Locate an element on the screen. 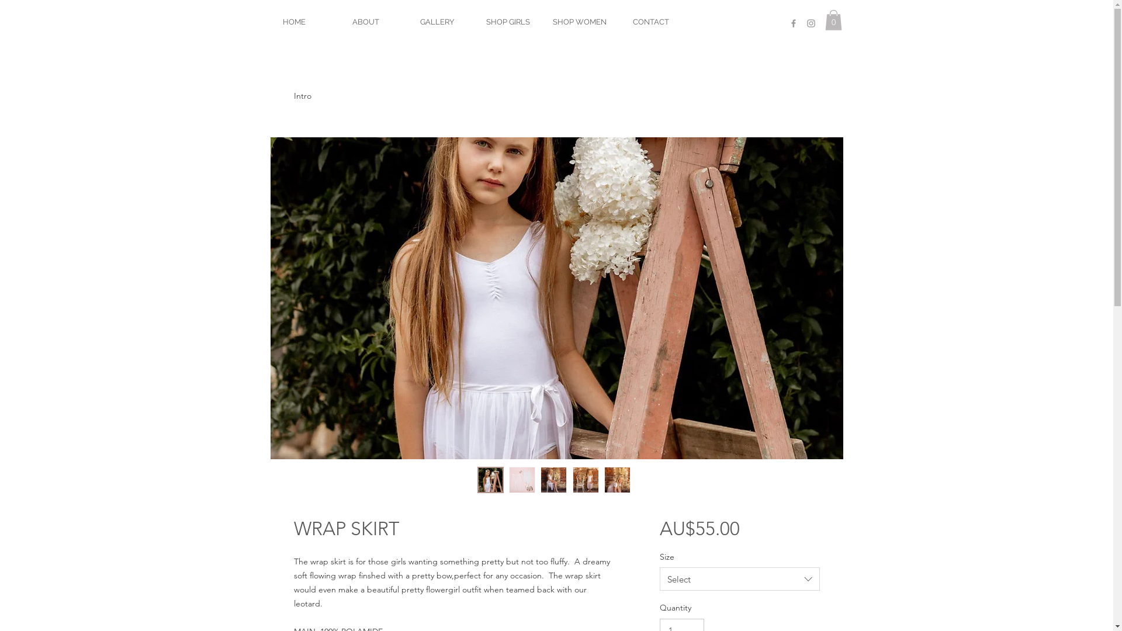  HOME is located at coordinates (294, 22).